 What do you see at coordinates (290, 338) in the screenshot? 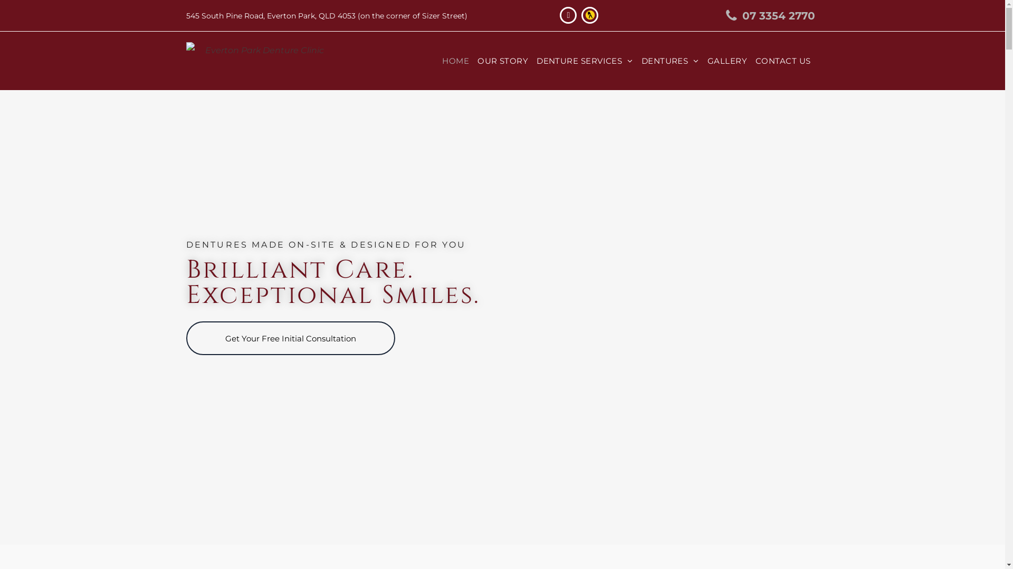
I see `Get Your Free Initial Consultation` at bounding box center [290, 338].